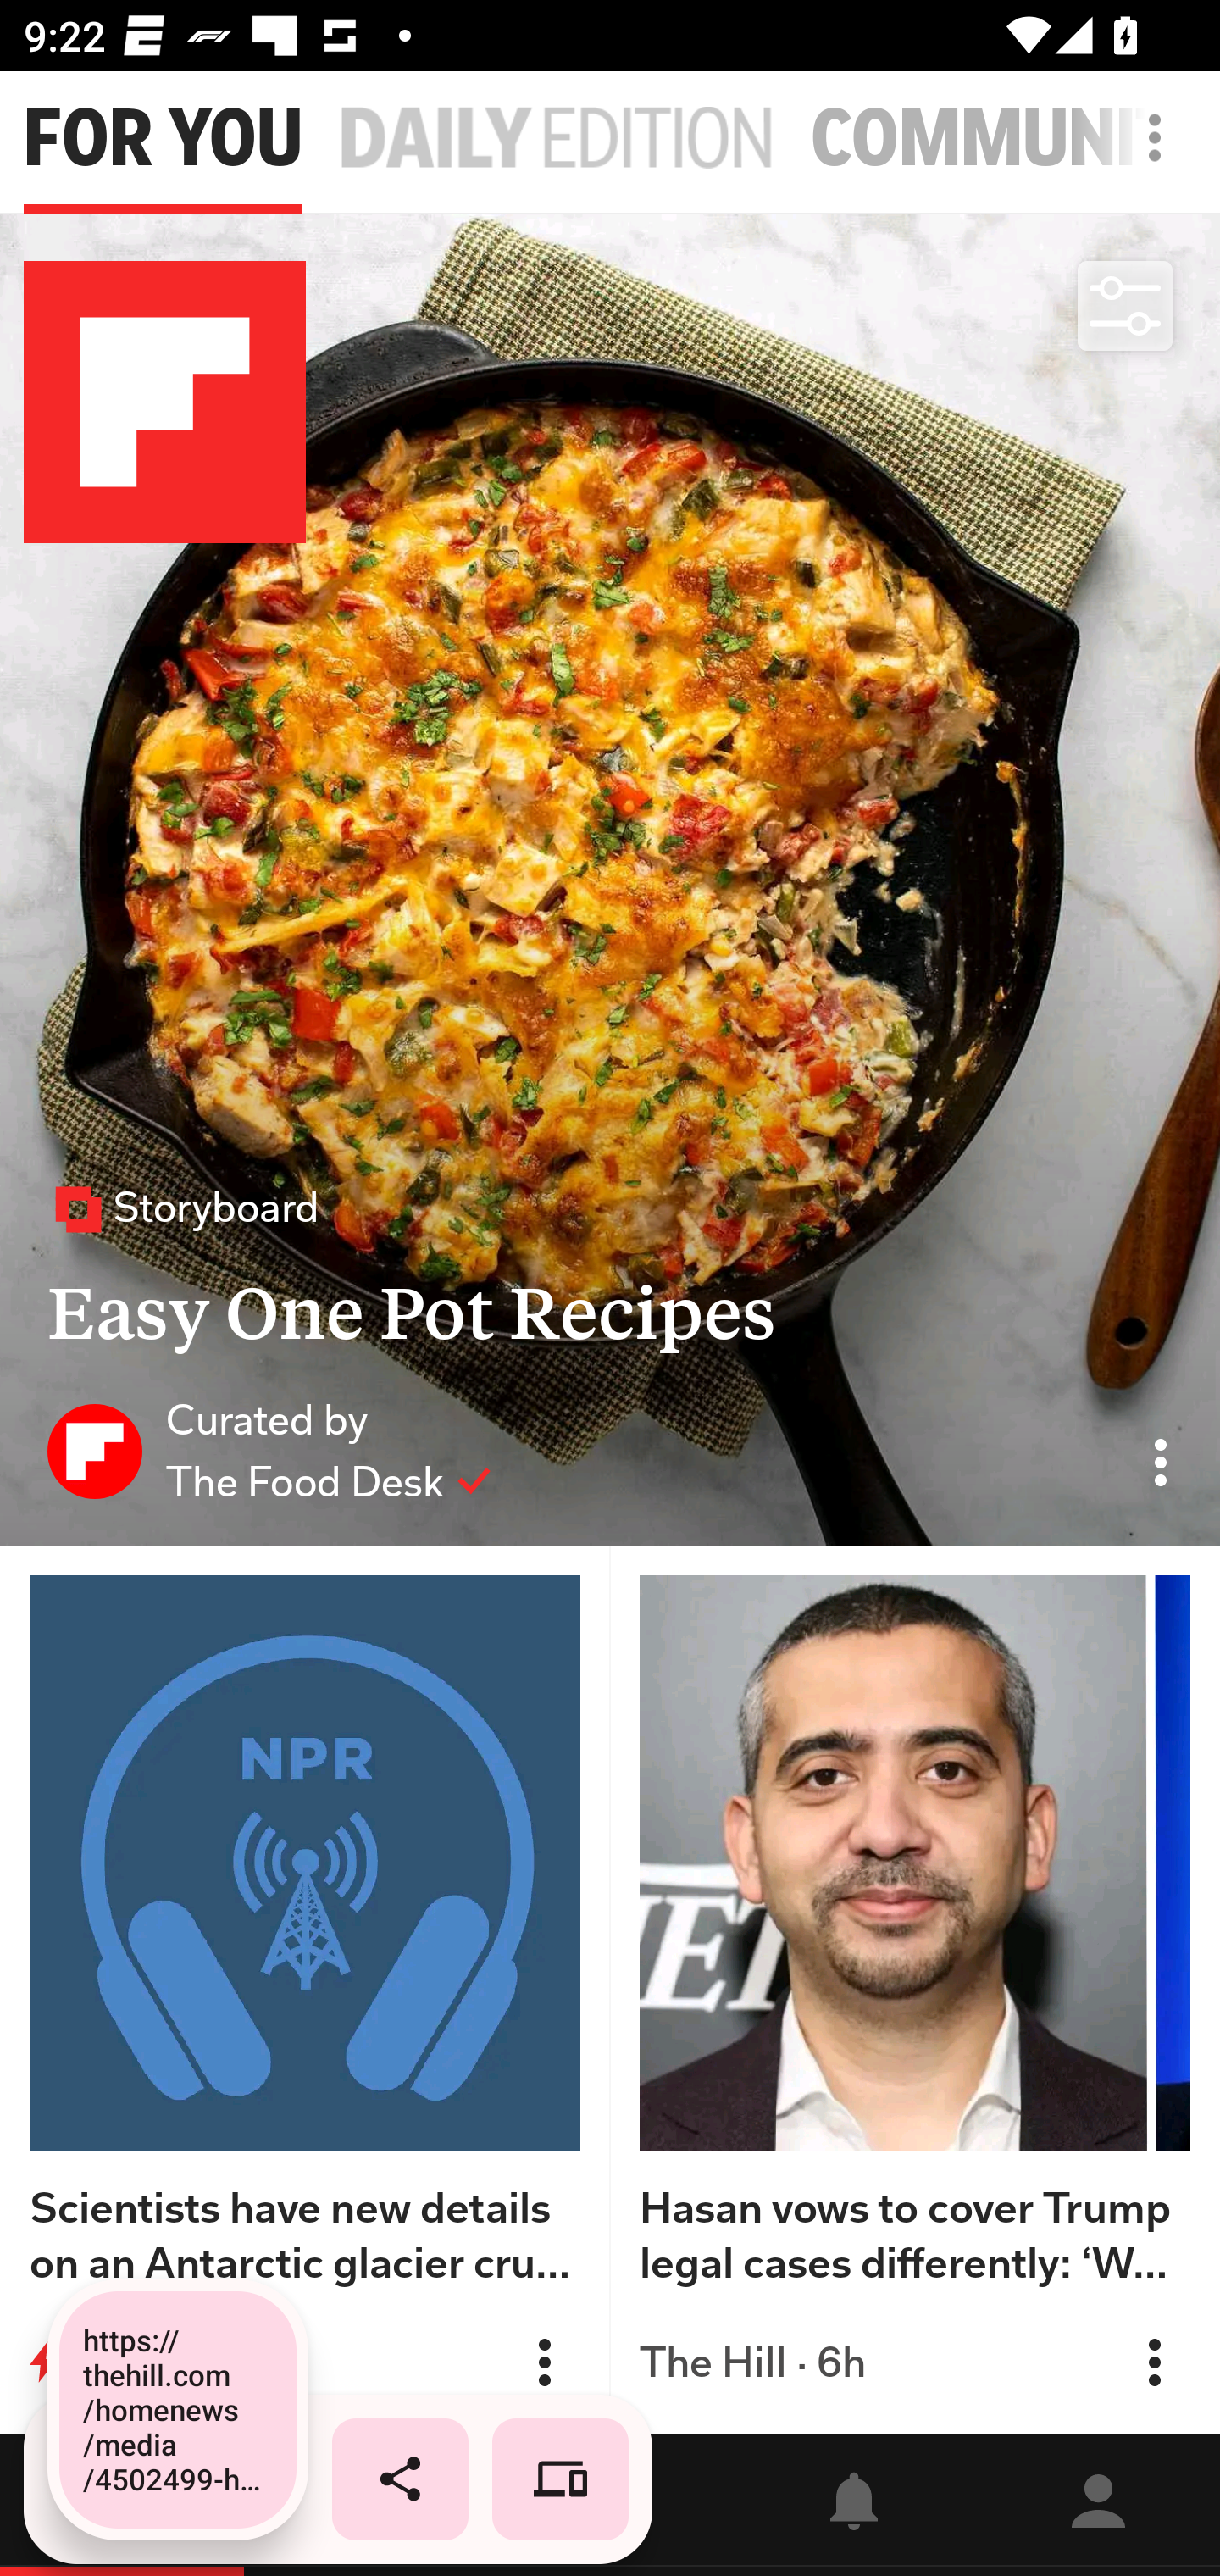 The width and height of the screenshot is (1220, 2576). Describe the element at coordinates (915, 2362) in the screenshot. I see `The Hill · 6h Flip into Magazine` at that location.